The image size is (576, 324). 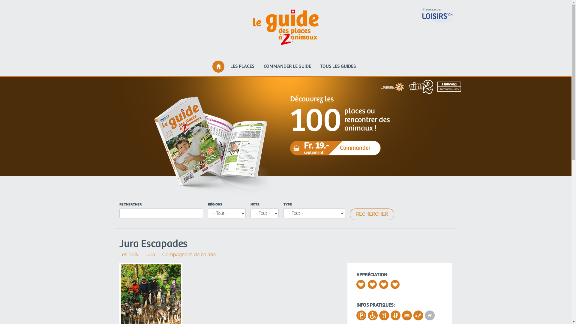 What do you see at coordinates (395, 284) in the screenshot?
I see `note 4 active` at bounding box center [395, 284].